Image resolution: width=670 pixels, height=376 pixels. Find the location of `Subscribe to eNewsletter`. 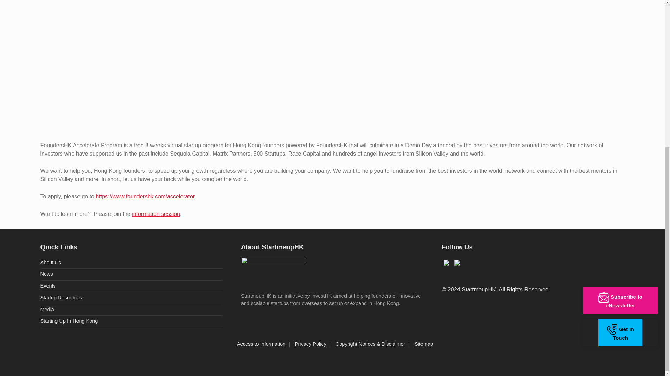

Subscribe to eNewsletter is located at coordinates (620, 62).